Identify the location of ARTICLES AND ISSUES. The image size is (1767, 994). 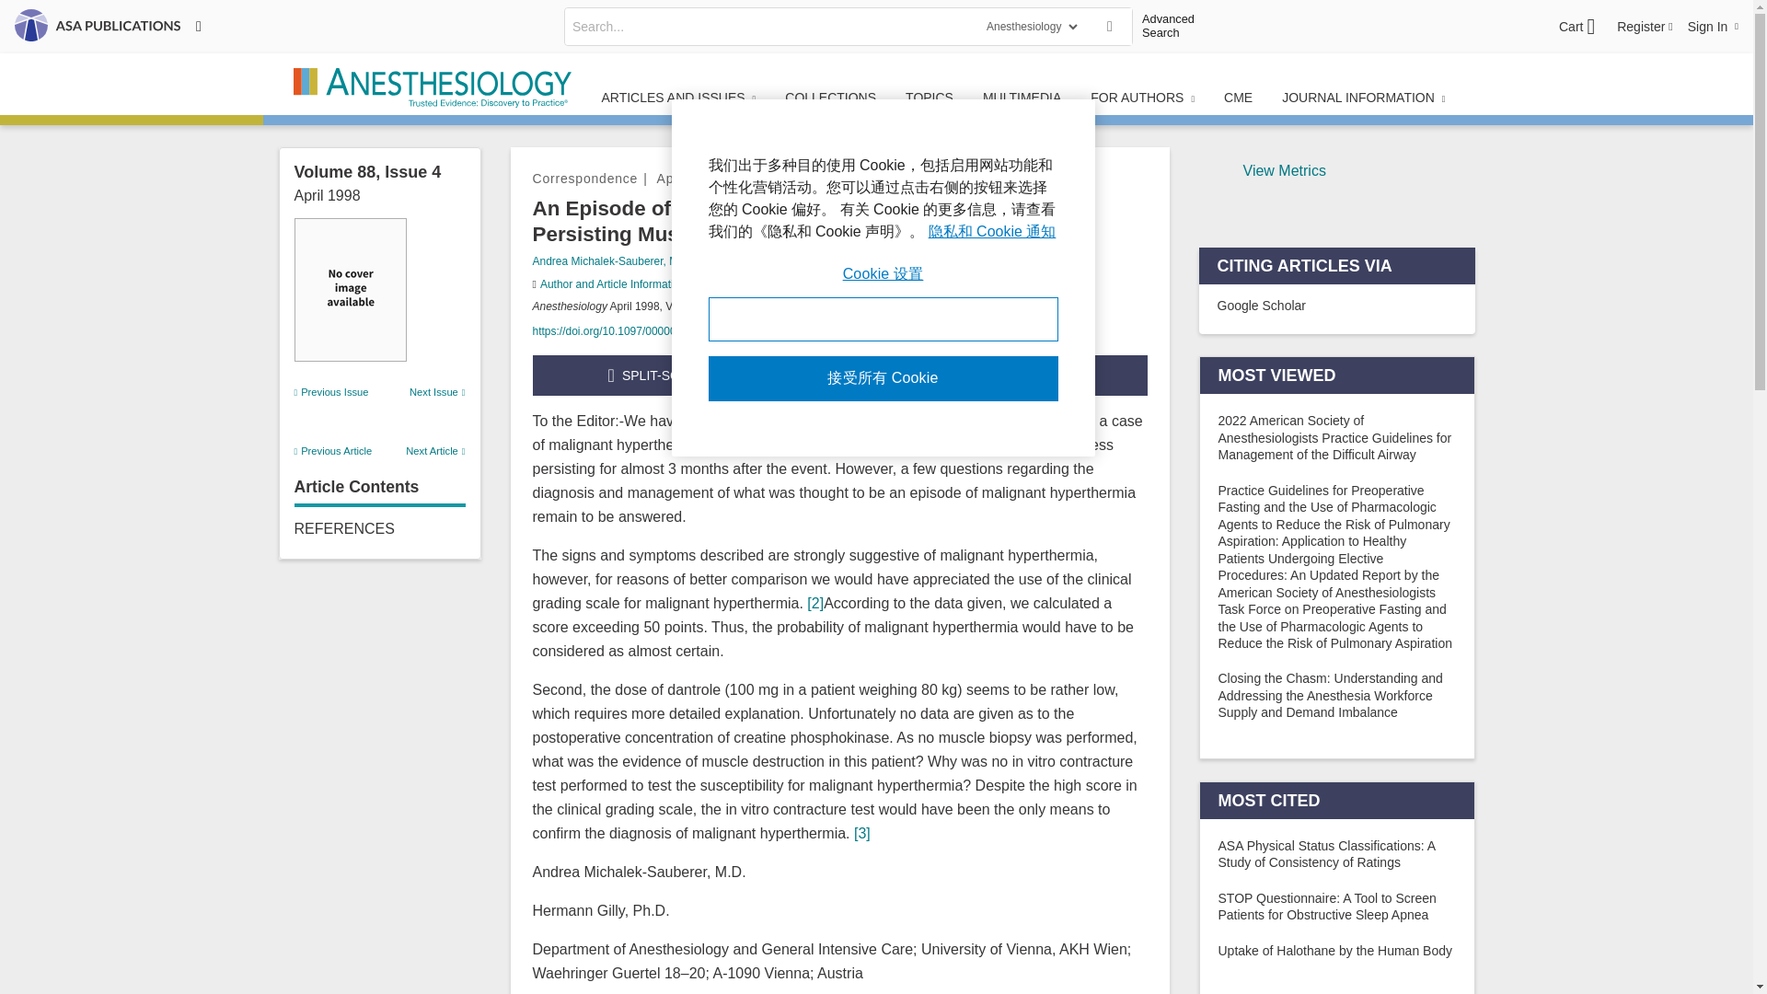
(678, 98).